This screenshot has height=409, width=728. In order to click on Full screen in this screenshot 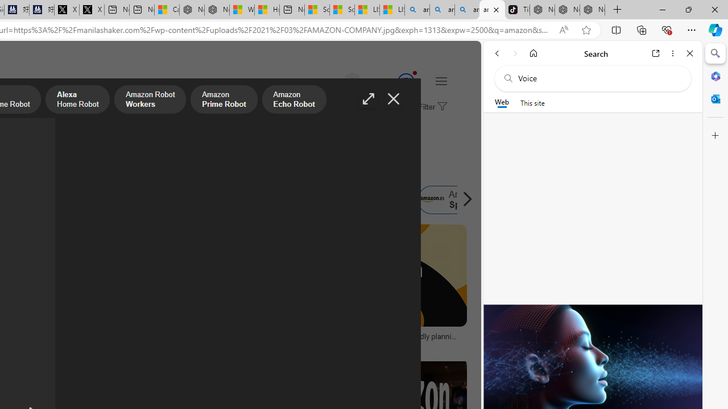, I will do `click(369, 99)`.